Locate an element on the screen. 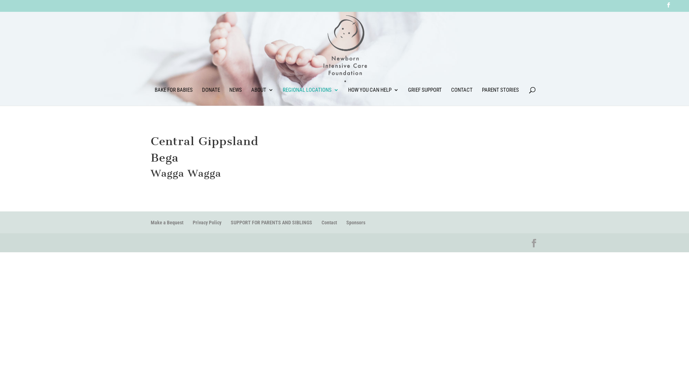 The image size is (689, 387). Sponsors is located at coordinates (355, 222).